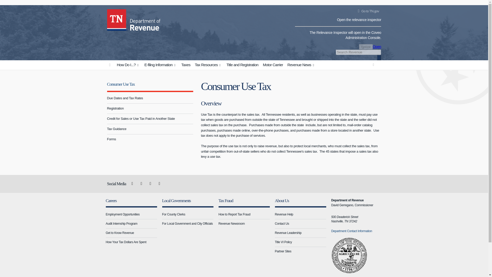 The height and width of the screenshot is (277, 492). I want to click on Taxes, so click(186, 65).